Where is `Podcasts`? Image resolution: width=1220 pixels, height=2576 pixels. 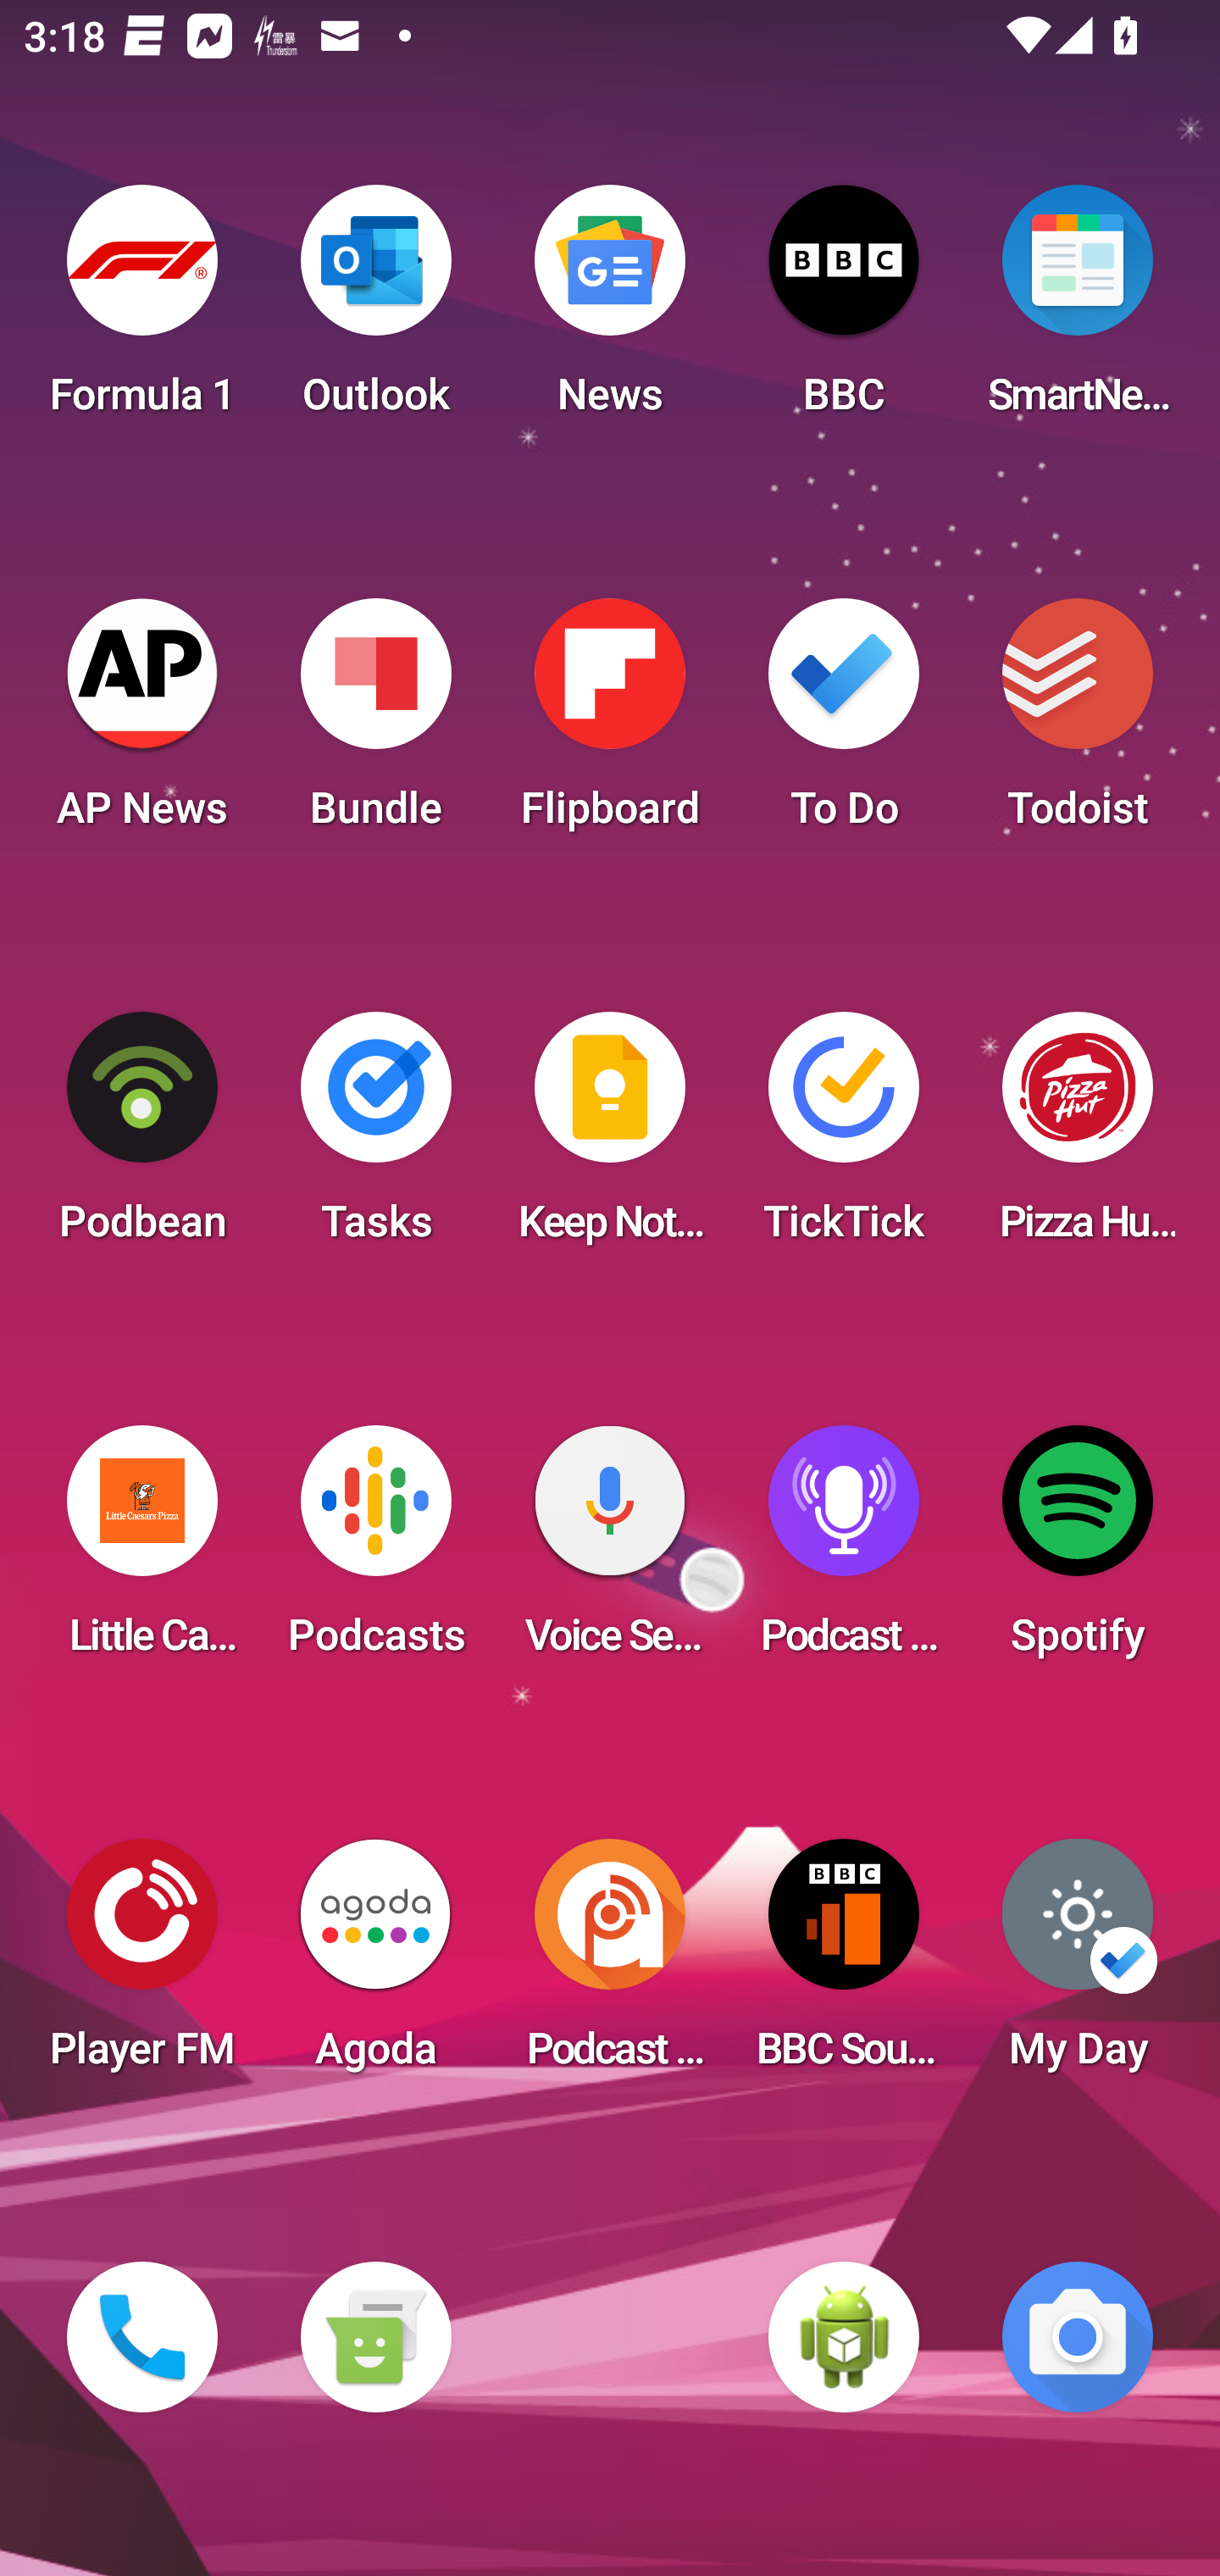 Podcasts is located at coordinates (375, 1551).